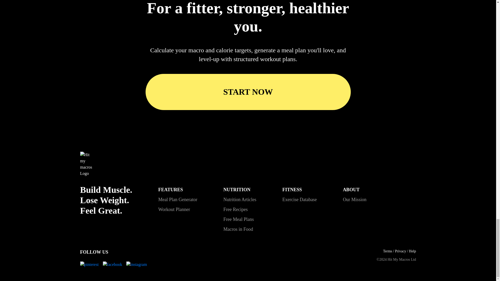  Describe the element at coordinates (387, 251) in the screenshot. I see `Terms` at that location.